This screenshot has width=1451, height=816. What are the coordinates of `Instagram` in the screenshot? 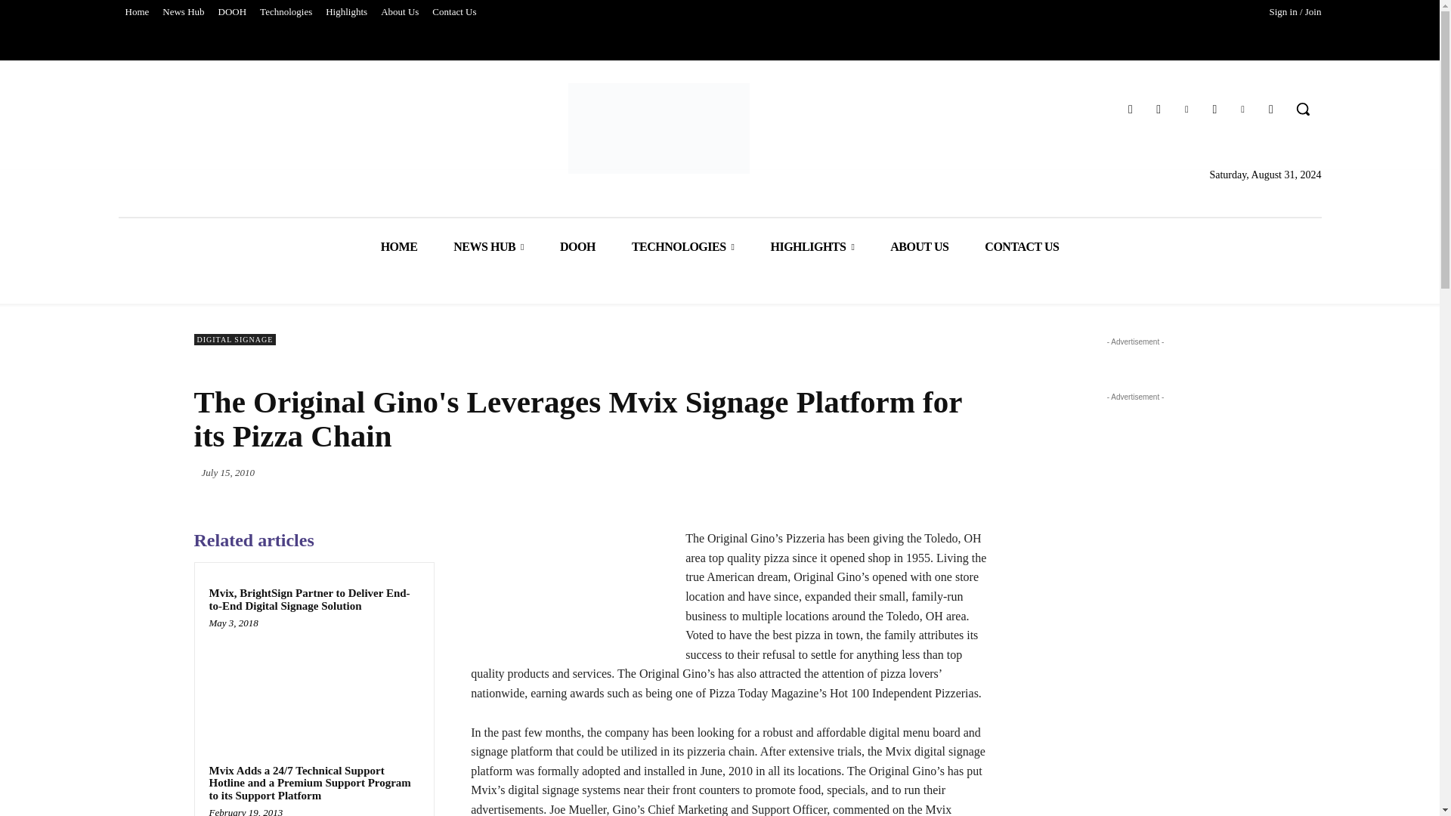 It's located at (1214, 109).